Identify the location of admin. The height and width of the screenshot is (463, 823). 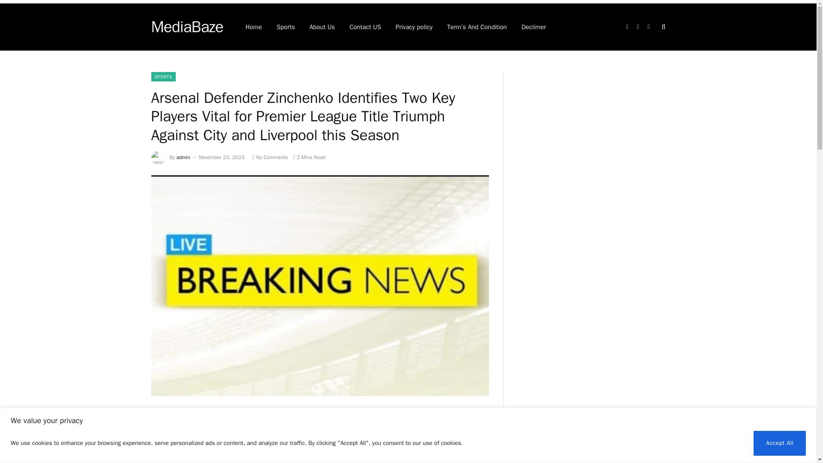
(183, 157).